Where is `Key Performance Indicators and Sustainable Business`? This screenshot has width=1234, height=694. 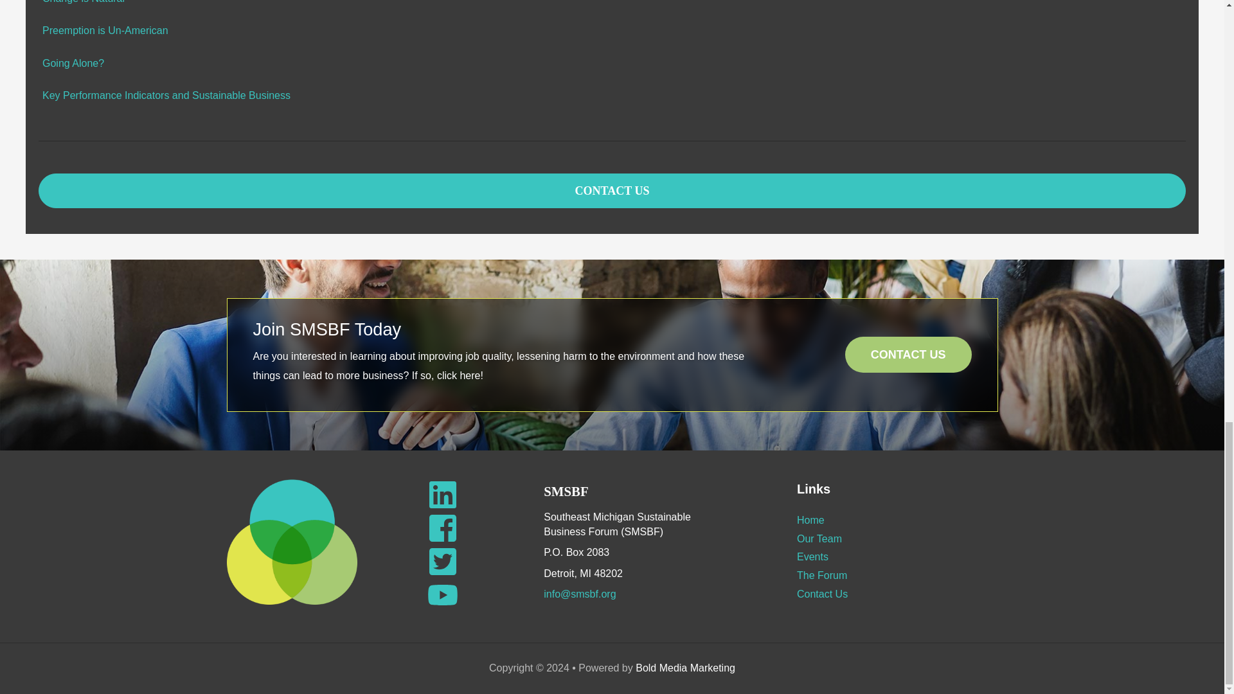
Key Performance Indicators and Sustainable Business is located at coordinates (166, 95).